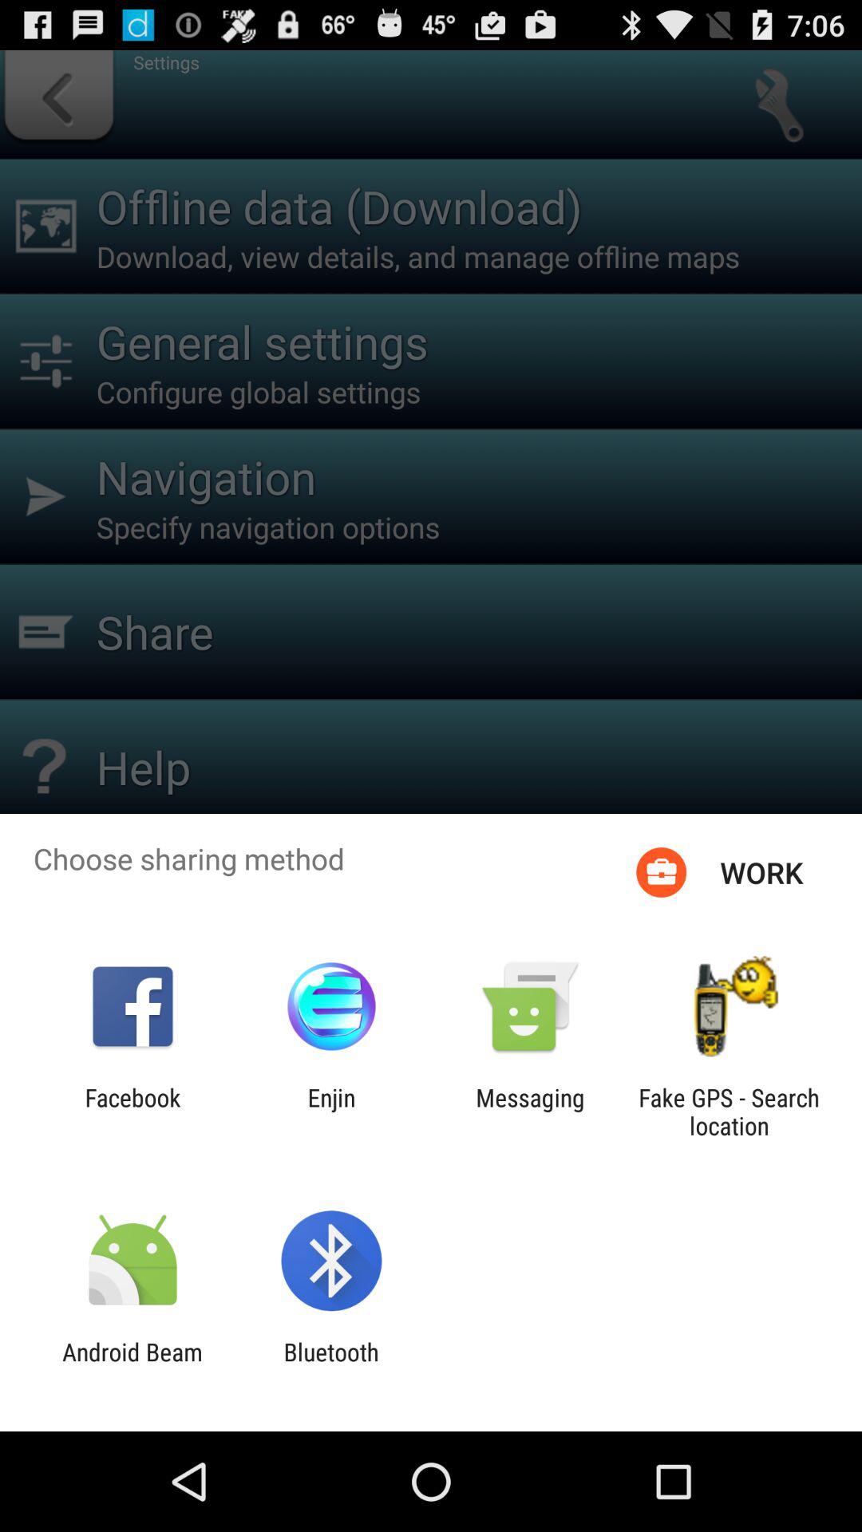 This screenshot has height=1532, width=862. Describe the element at coordinates (331, 1111) in the screenshot. I see `launch item to the left of the messaging app` at that location.